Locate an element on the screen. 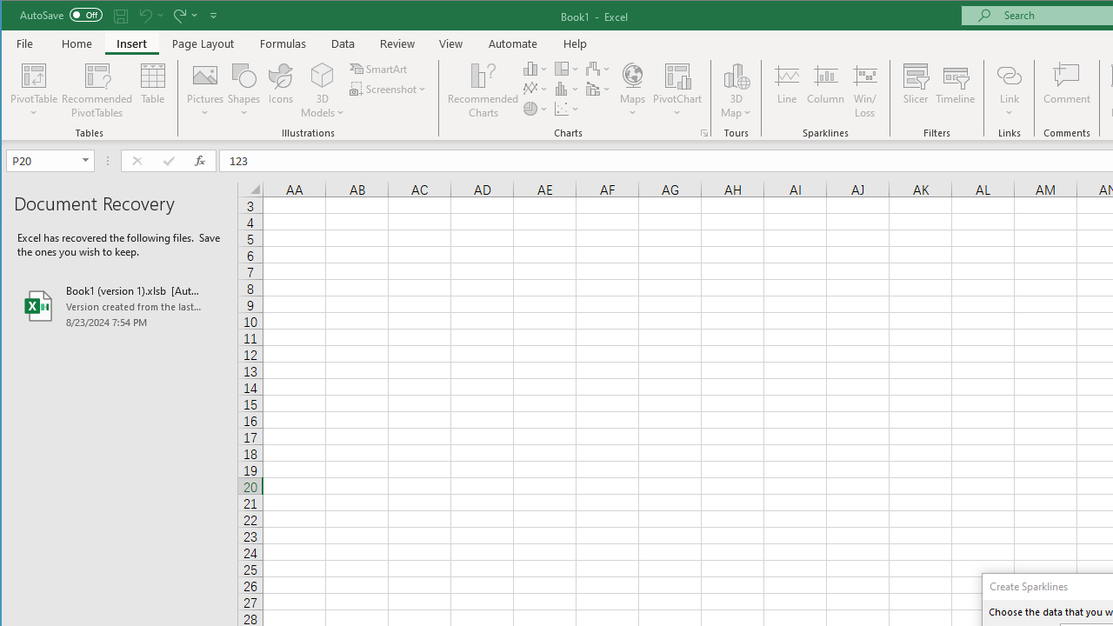 This screenshot has width=1113, height=626. PivotChart is located at coordinates (677, 90).